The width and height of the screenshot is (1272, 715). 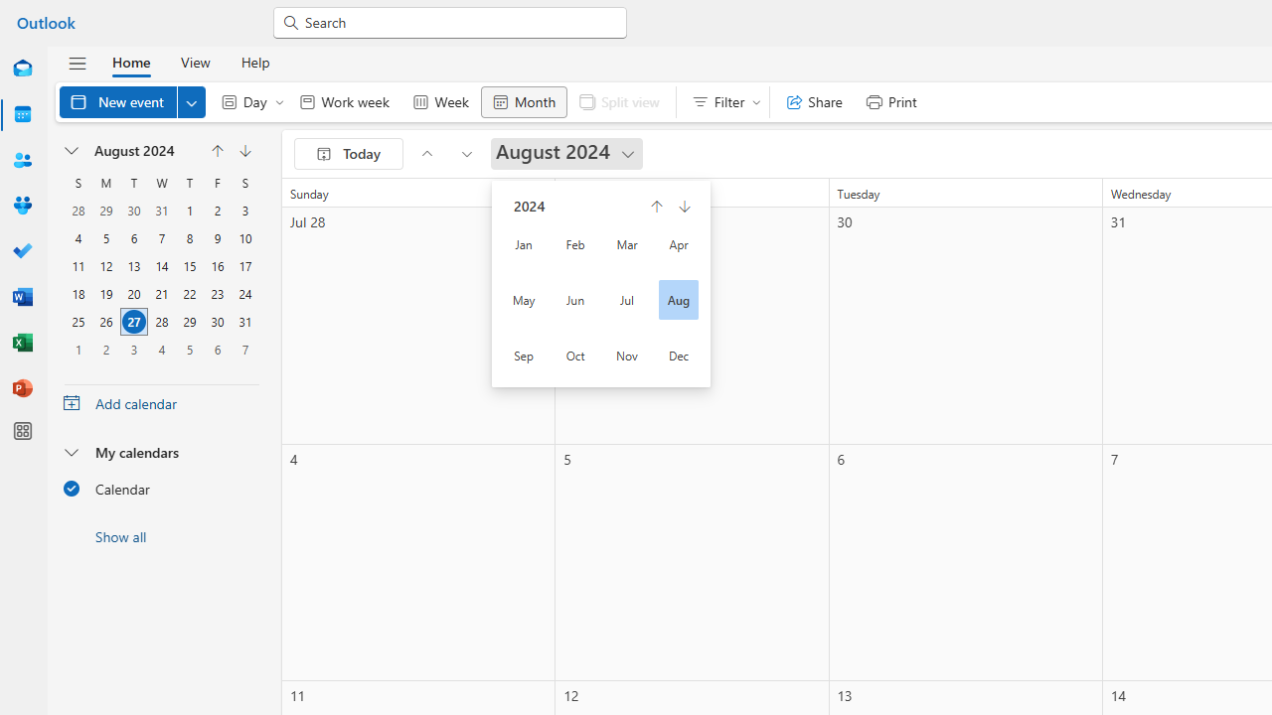 I want to click on My calendars, so click(x=161, y=452).